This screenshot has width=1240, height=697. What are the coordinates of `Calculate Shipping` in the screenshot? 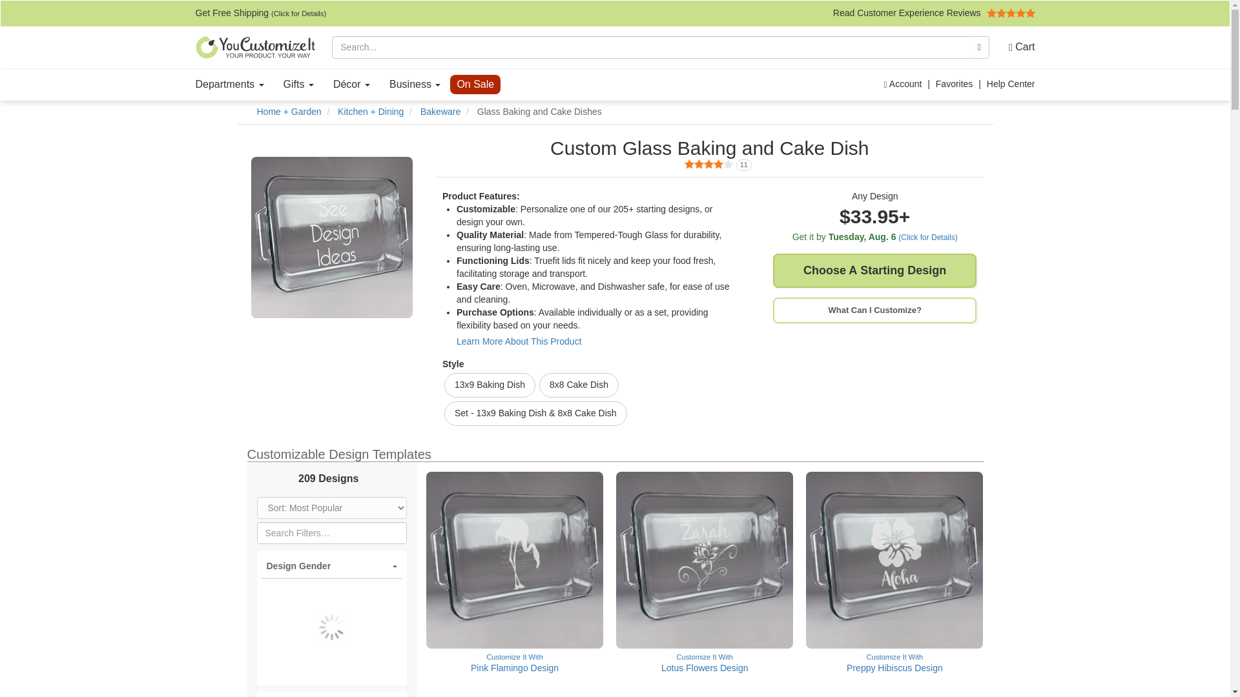 It's located at (874, 237).